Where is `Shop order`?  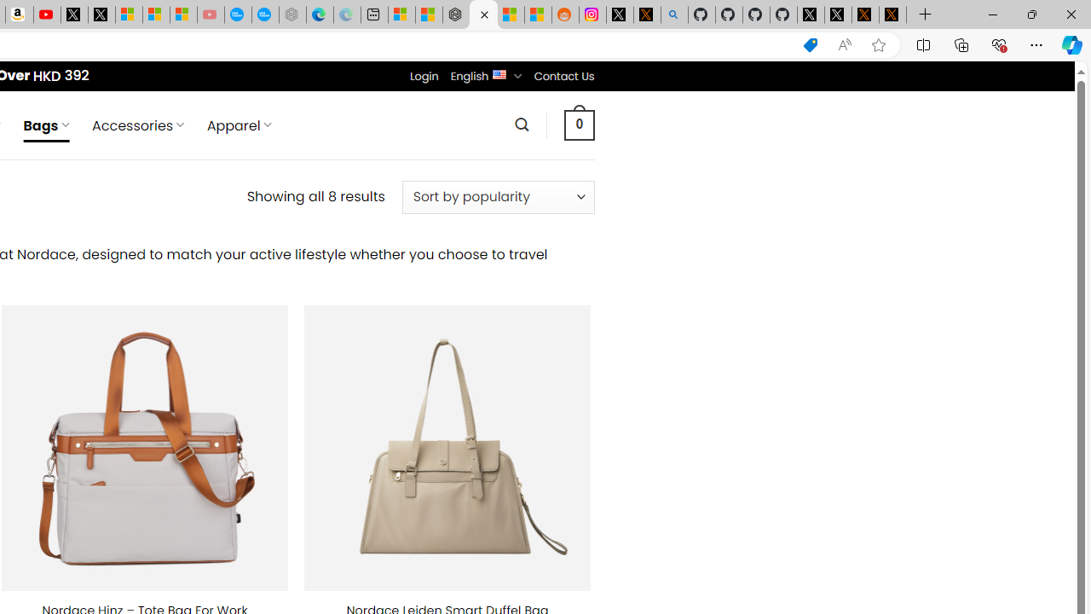
Shop order is located at coordinates (498, 197).